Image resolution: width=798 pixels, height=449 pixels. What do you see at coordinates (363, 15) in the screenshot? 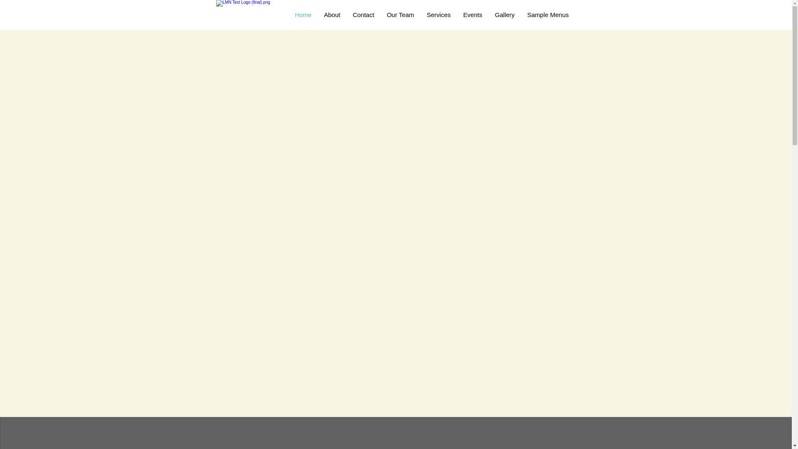
I see `Contact` at bounding box center [363, 15].